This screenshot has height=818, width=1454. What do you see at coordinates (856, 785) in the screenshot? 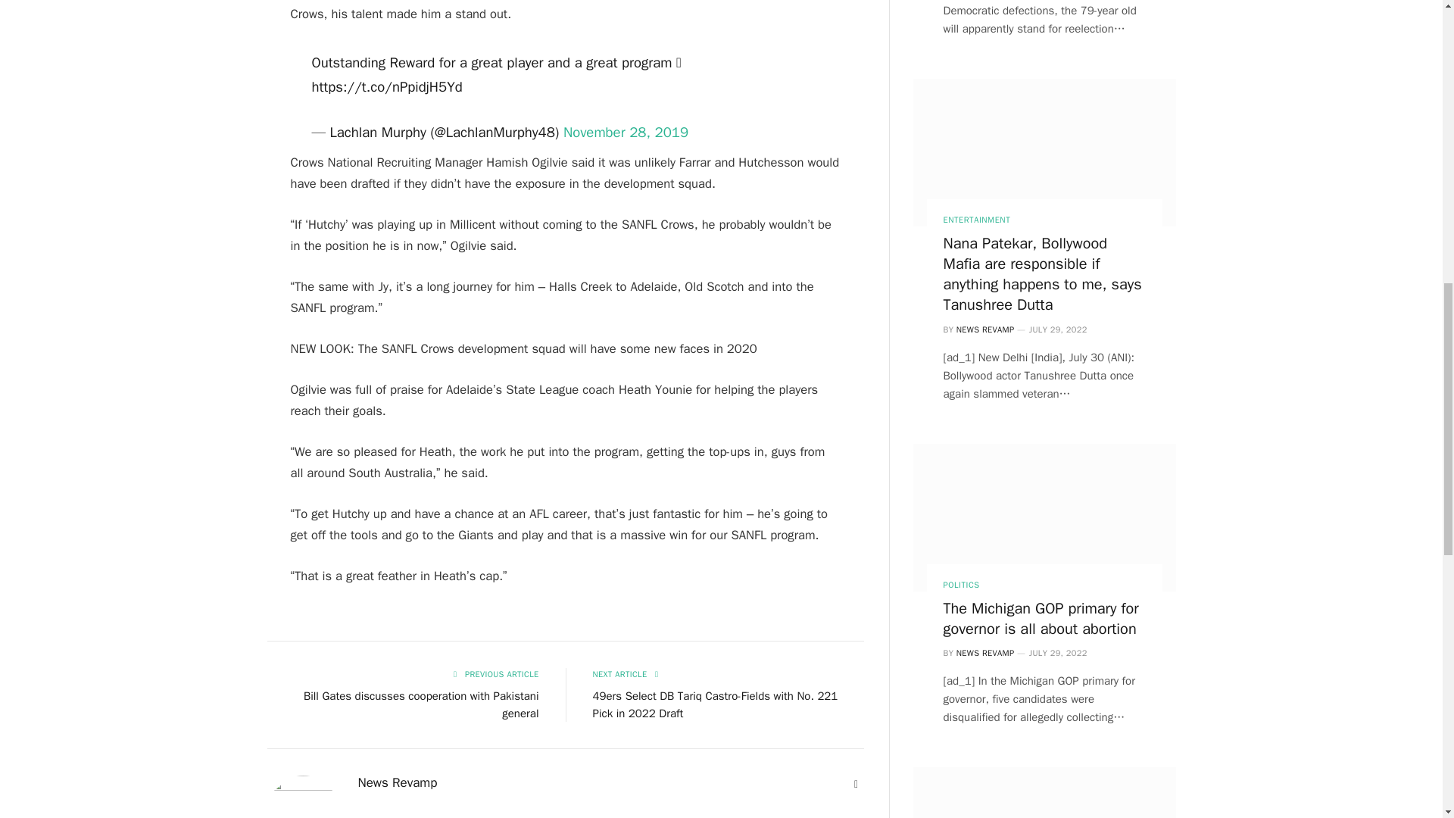
I see `Website` at bounding box center [856, 785].